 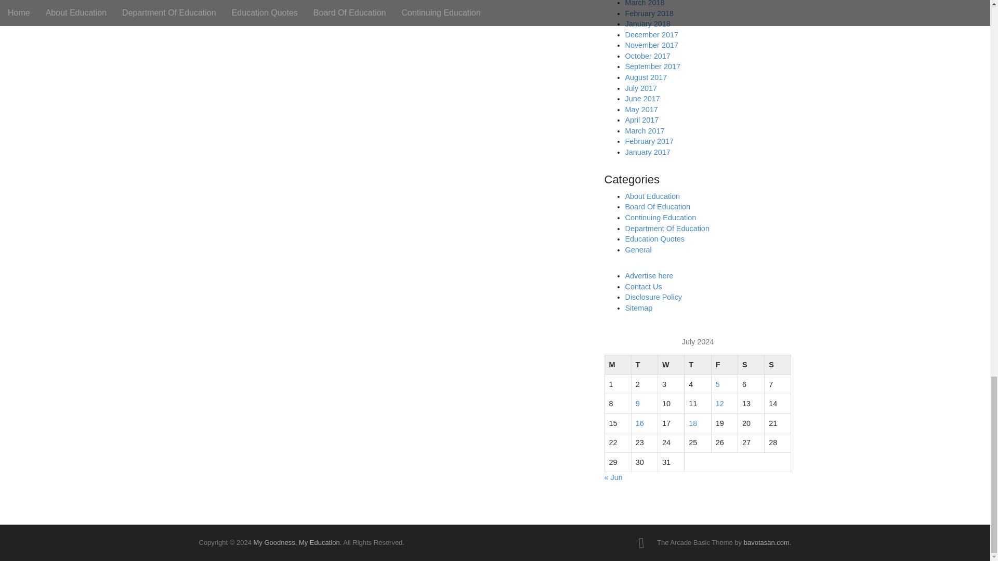 What do you see at coordinates (618, 365) in the screenshot?
I see `Monday` at bounding box center [618, 365].